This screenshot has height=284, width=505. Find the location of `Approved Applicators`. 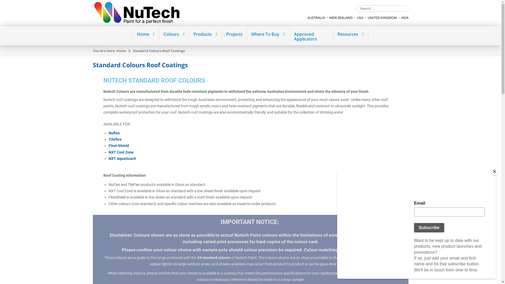

Approved Applicators is located at coordinates (311, 36).